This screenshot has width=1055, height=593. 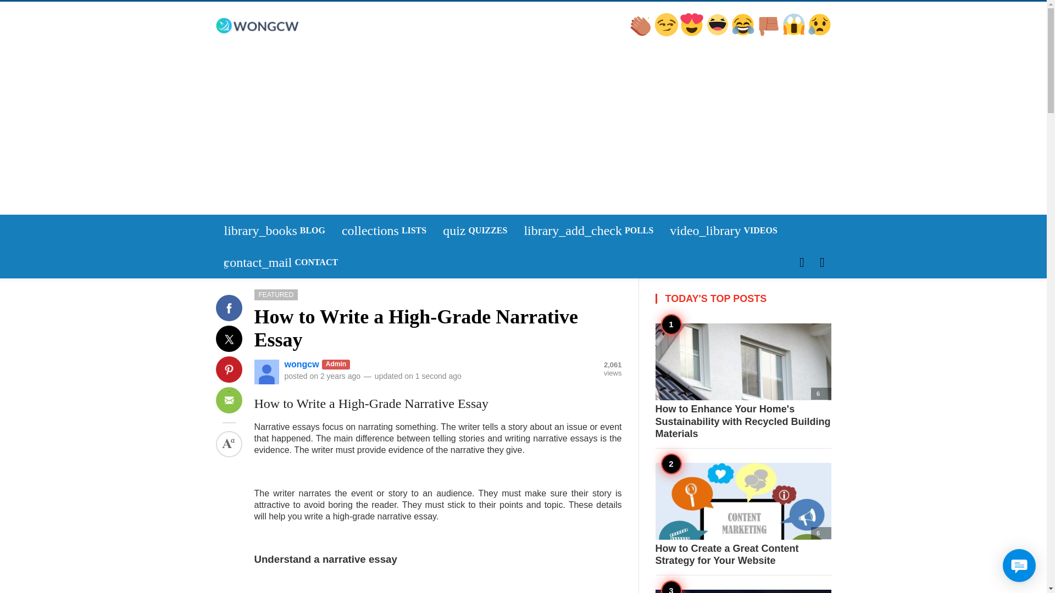 I want to click on AWESOME!, so click(x=819, y=33).